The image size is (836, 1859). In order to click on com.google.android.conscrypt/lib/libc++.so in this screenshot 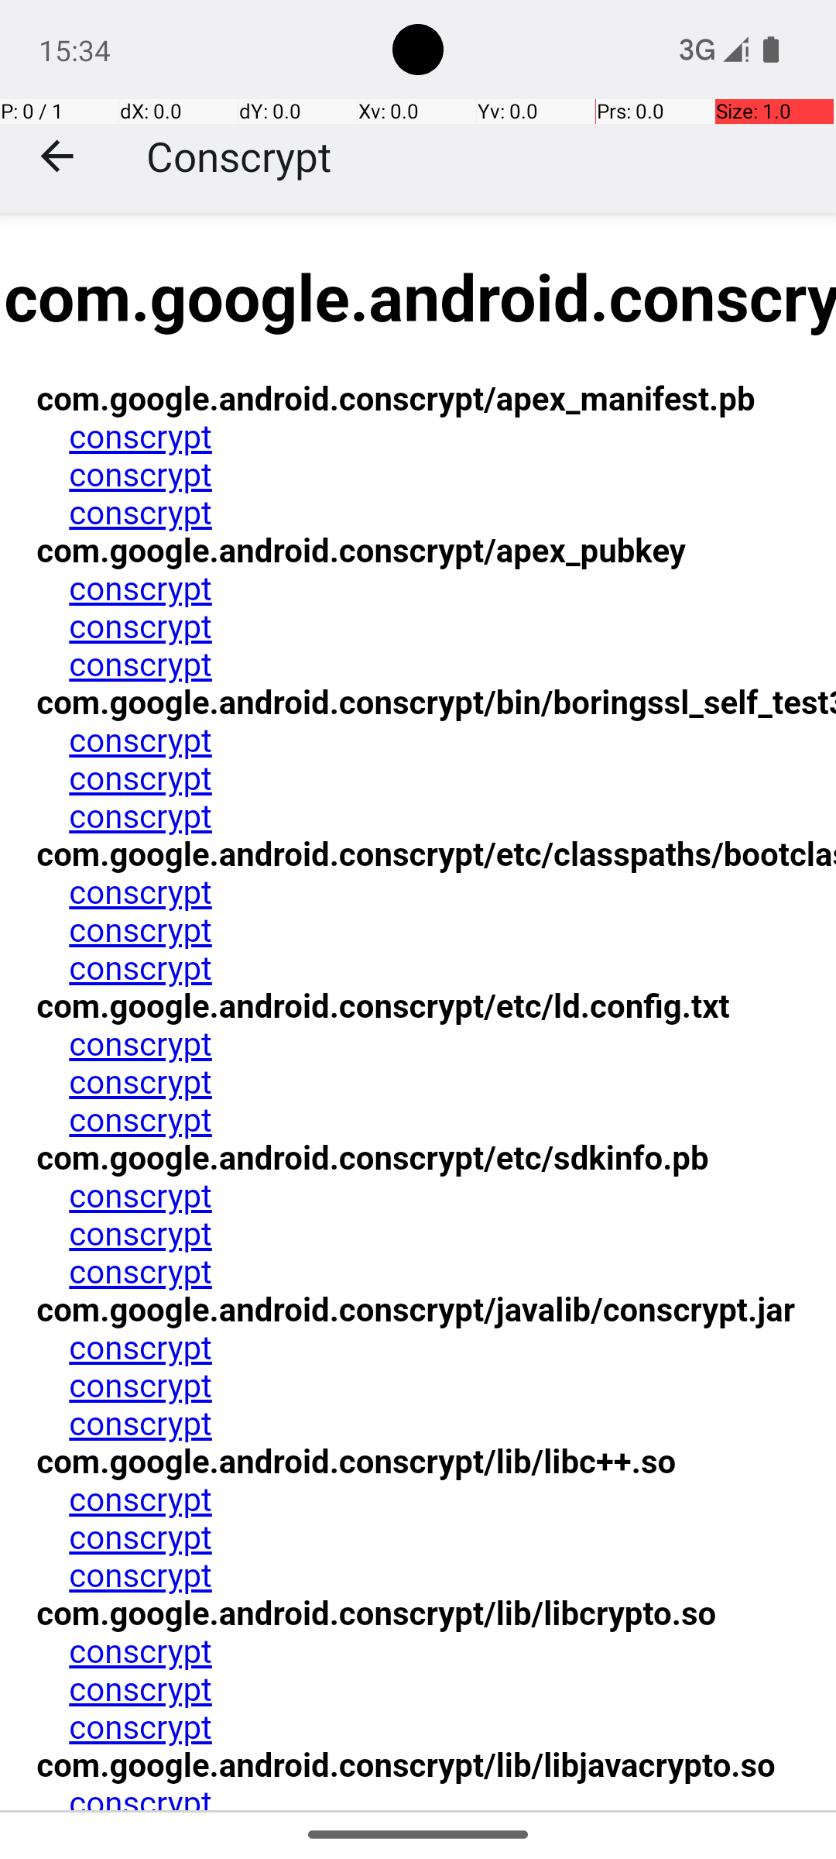, I will do `click(355, 1461)`.